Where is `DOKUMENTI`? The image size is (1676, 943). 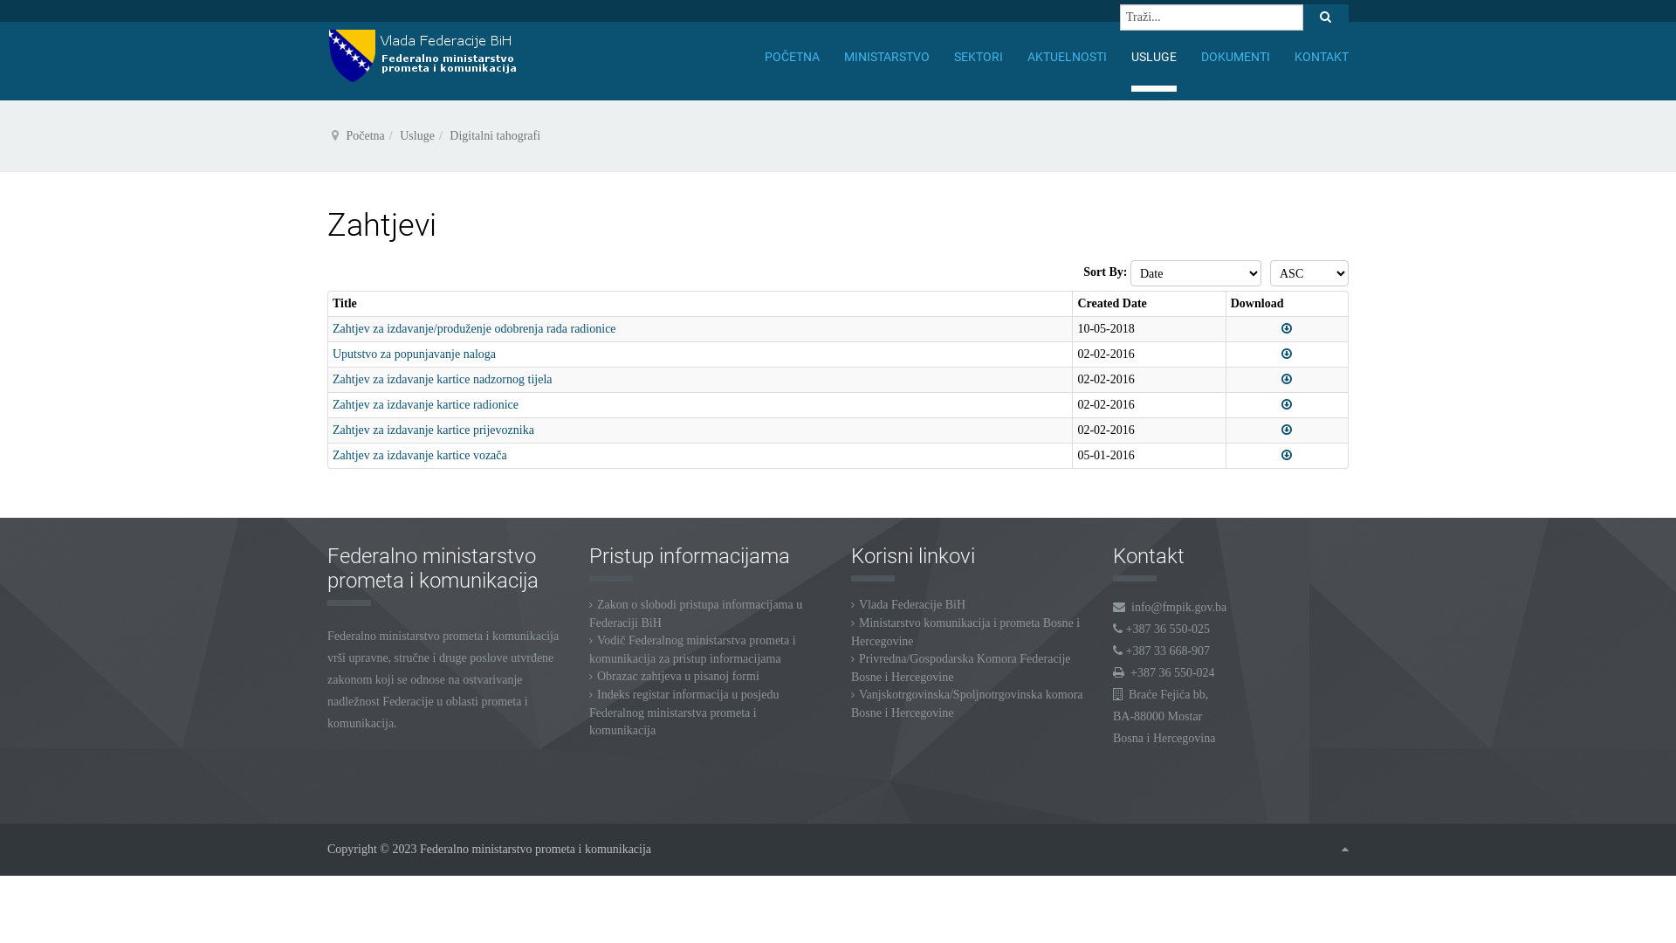 DOKUMENTI is located at coordinates (1236, 57).